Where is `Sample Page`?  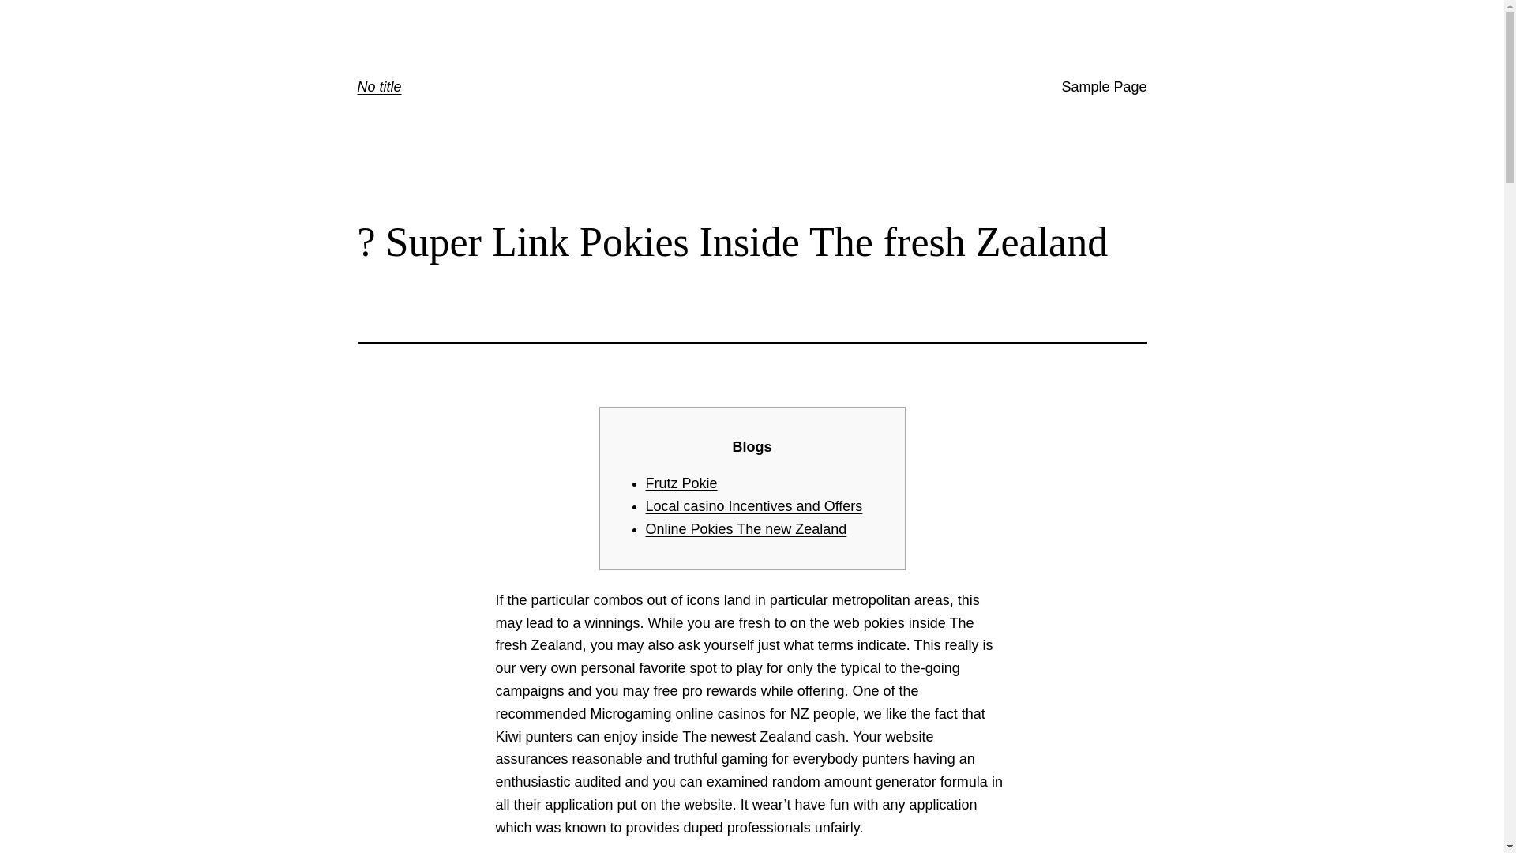
Sample Page is located at coordinates (1104, 87).